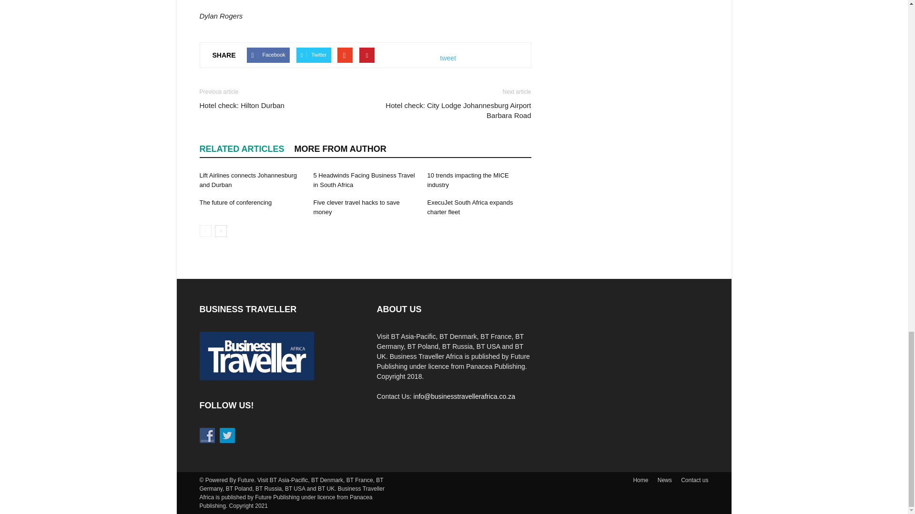 This screenshot has width=915, height=514. Describe the element at coordinates (363, 180) in the screenshot. I see `5 Headwinds Facing Business Travel in South Africa` at that location.